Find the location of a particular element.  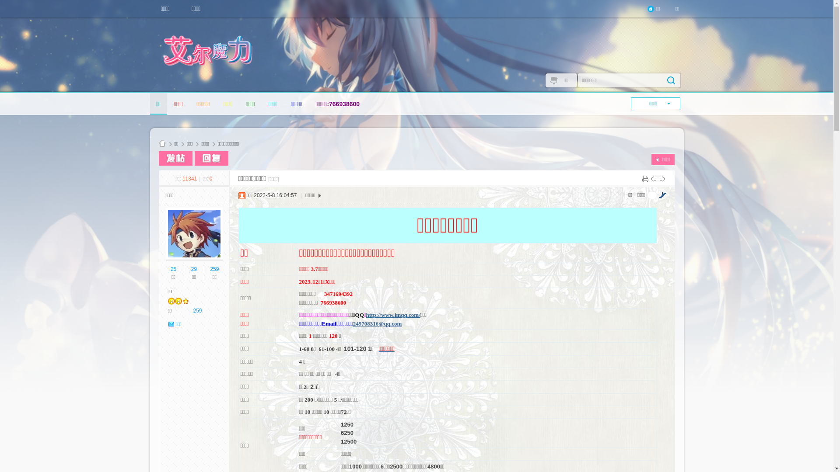

25 is located at coordinates (173, 269).